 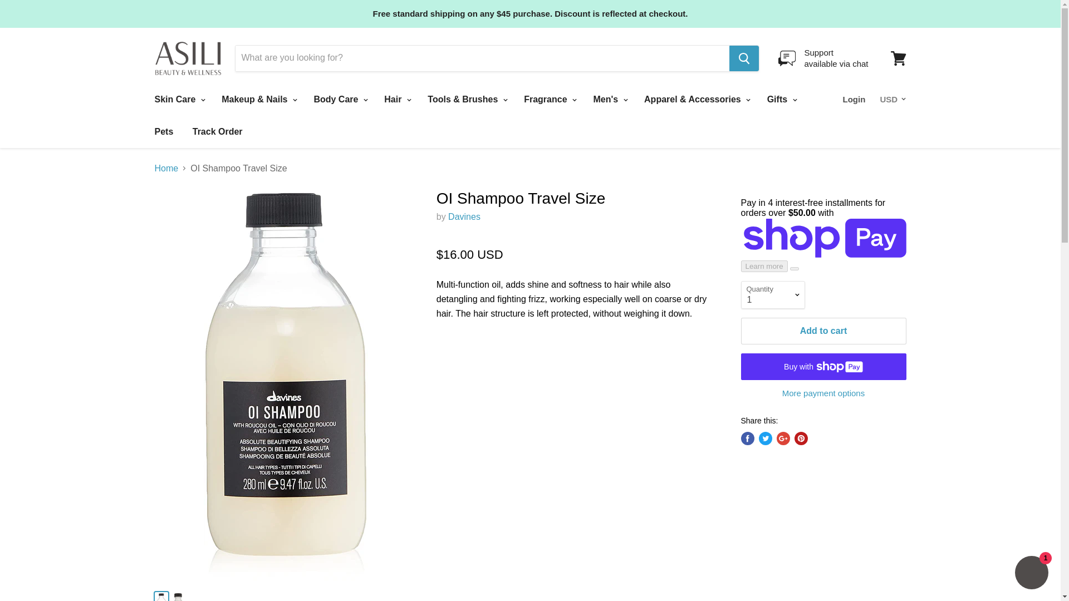 I want to click on Skin Care, so click(x=178, y=99).